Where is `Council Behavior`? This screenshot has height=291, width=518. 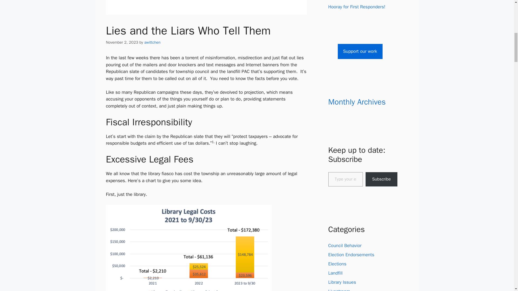
Council Behavior is located at coordinates (345, 245).